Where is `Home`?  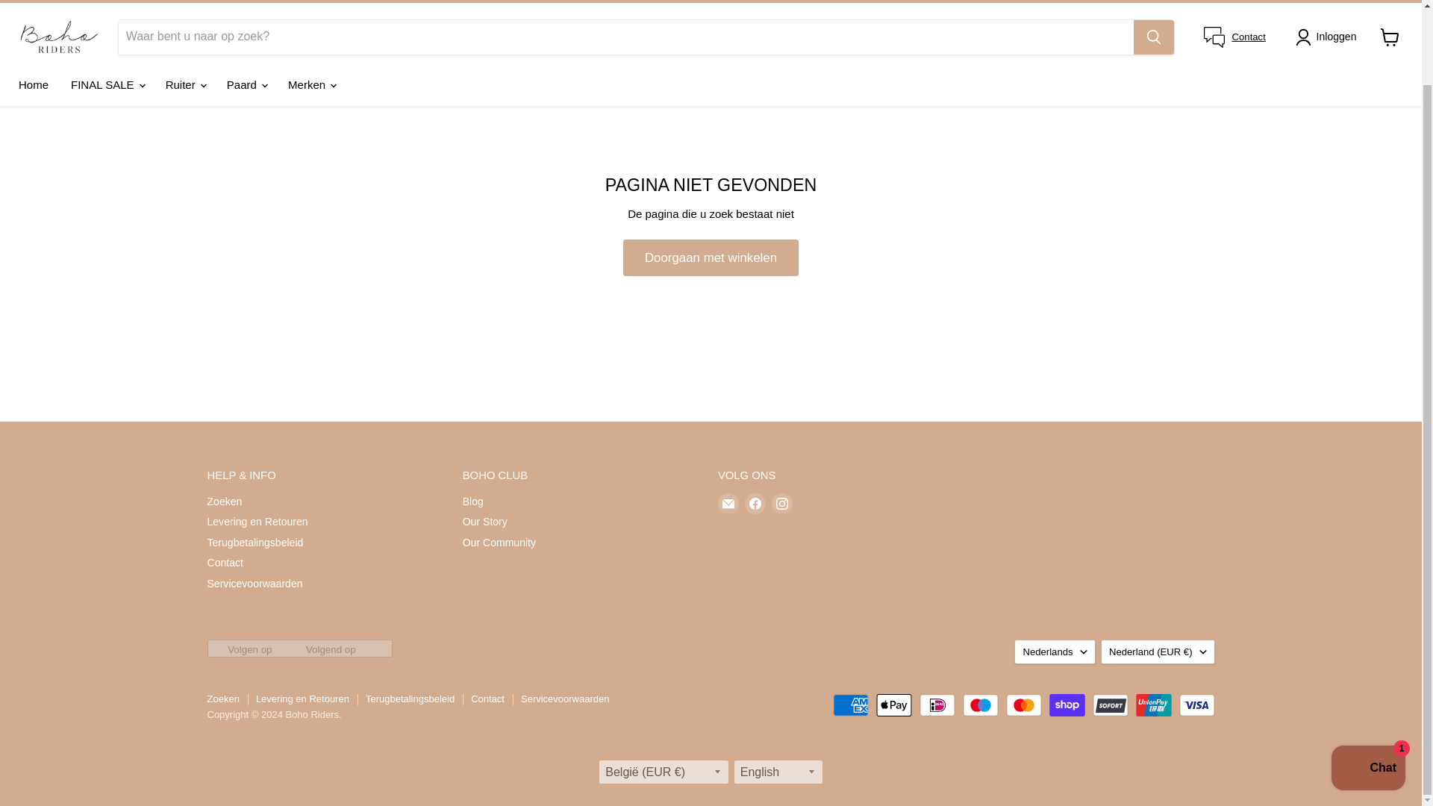 Home is located at coordinates (33, 84).